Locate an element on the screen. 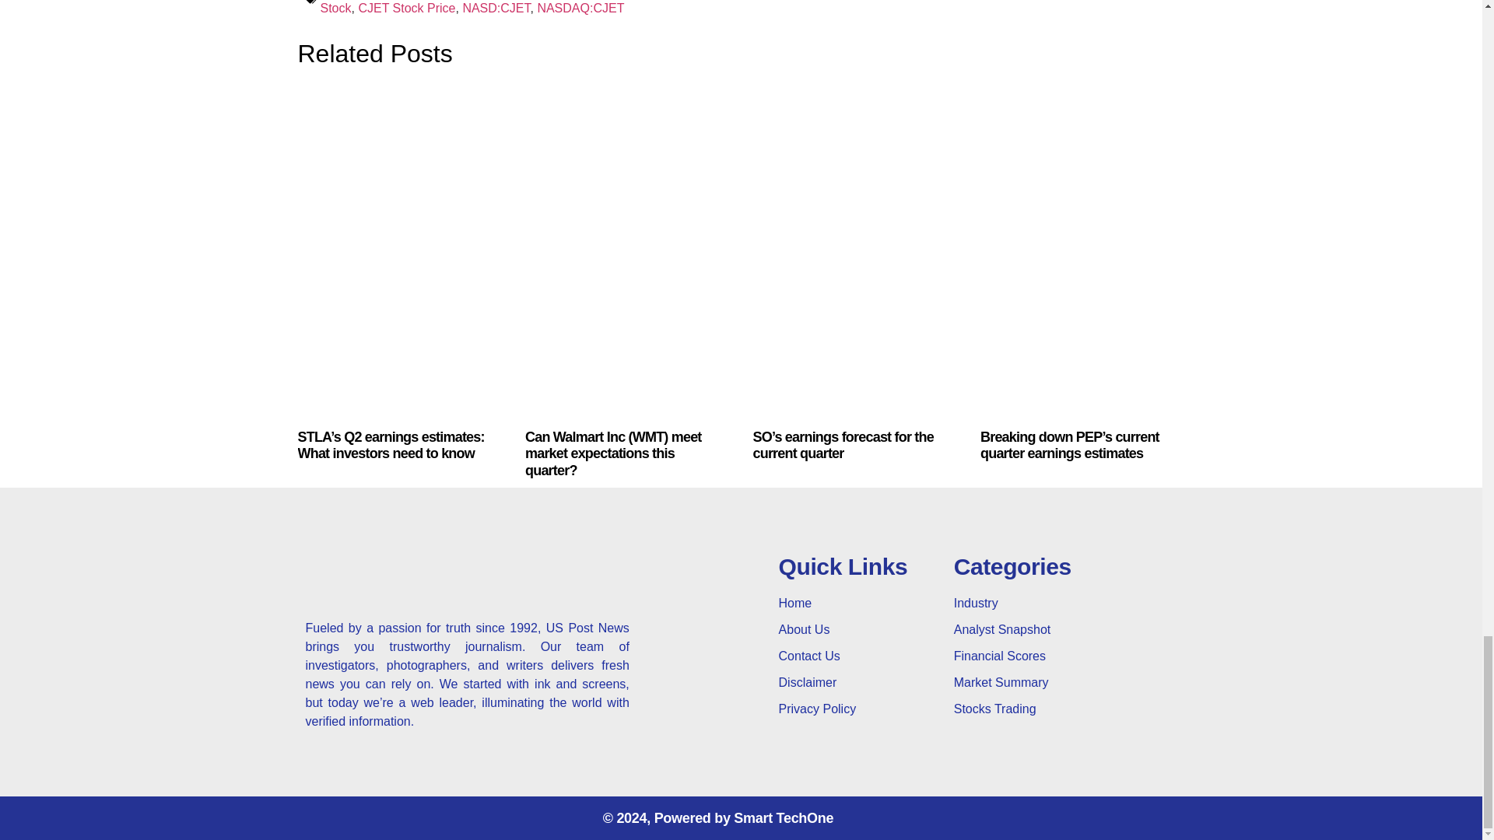 The height and width of the screenshot is (840, 1494). CJET Stock is located at coordinates (591, 8).